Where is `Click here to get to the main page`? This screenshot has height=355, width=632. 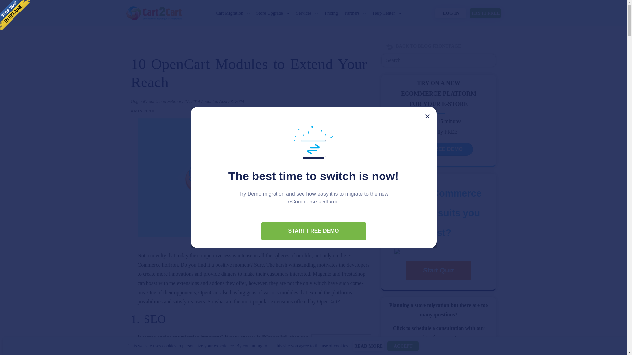
Click here to get to the main page is located at coordinates (154, 9).